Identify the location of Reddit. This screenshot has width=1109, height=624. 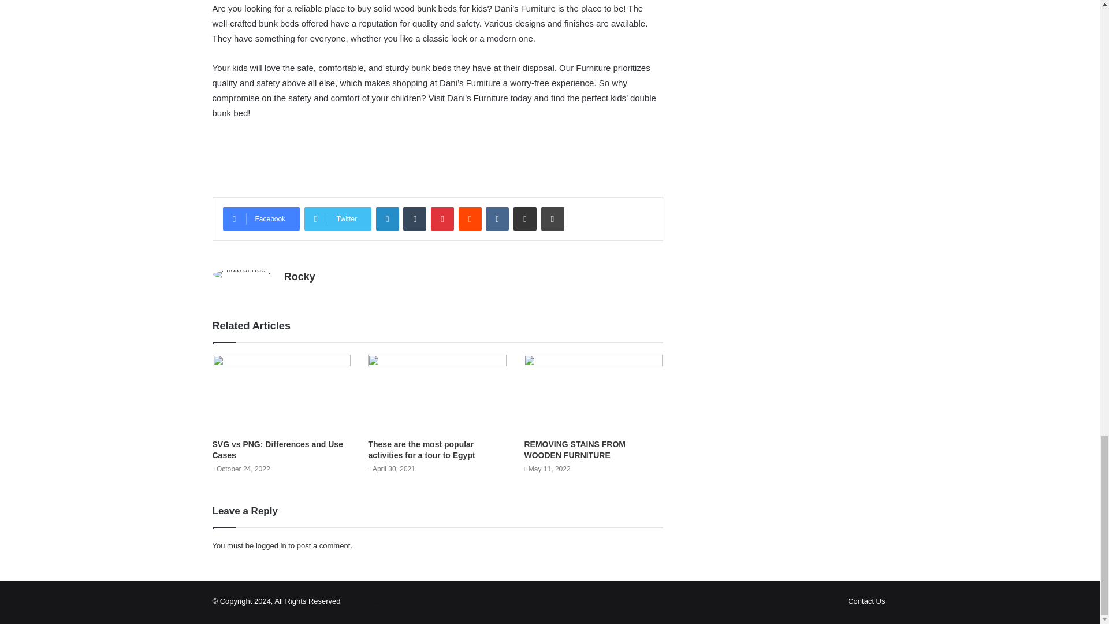
(470, 218).